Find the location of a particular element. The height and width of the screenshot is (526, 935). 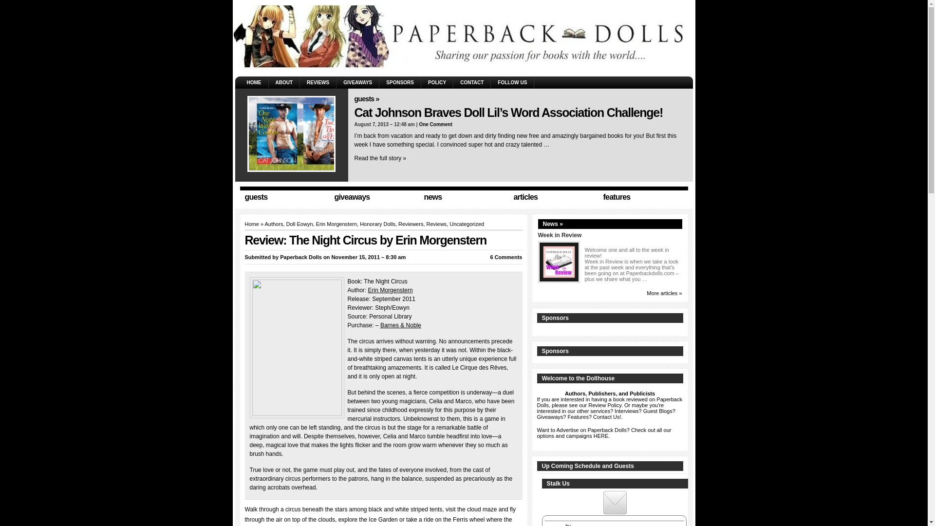

Erin Morgenstern is located at coordinates (336, 224).